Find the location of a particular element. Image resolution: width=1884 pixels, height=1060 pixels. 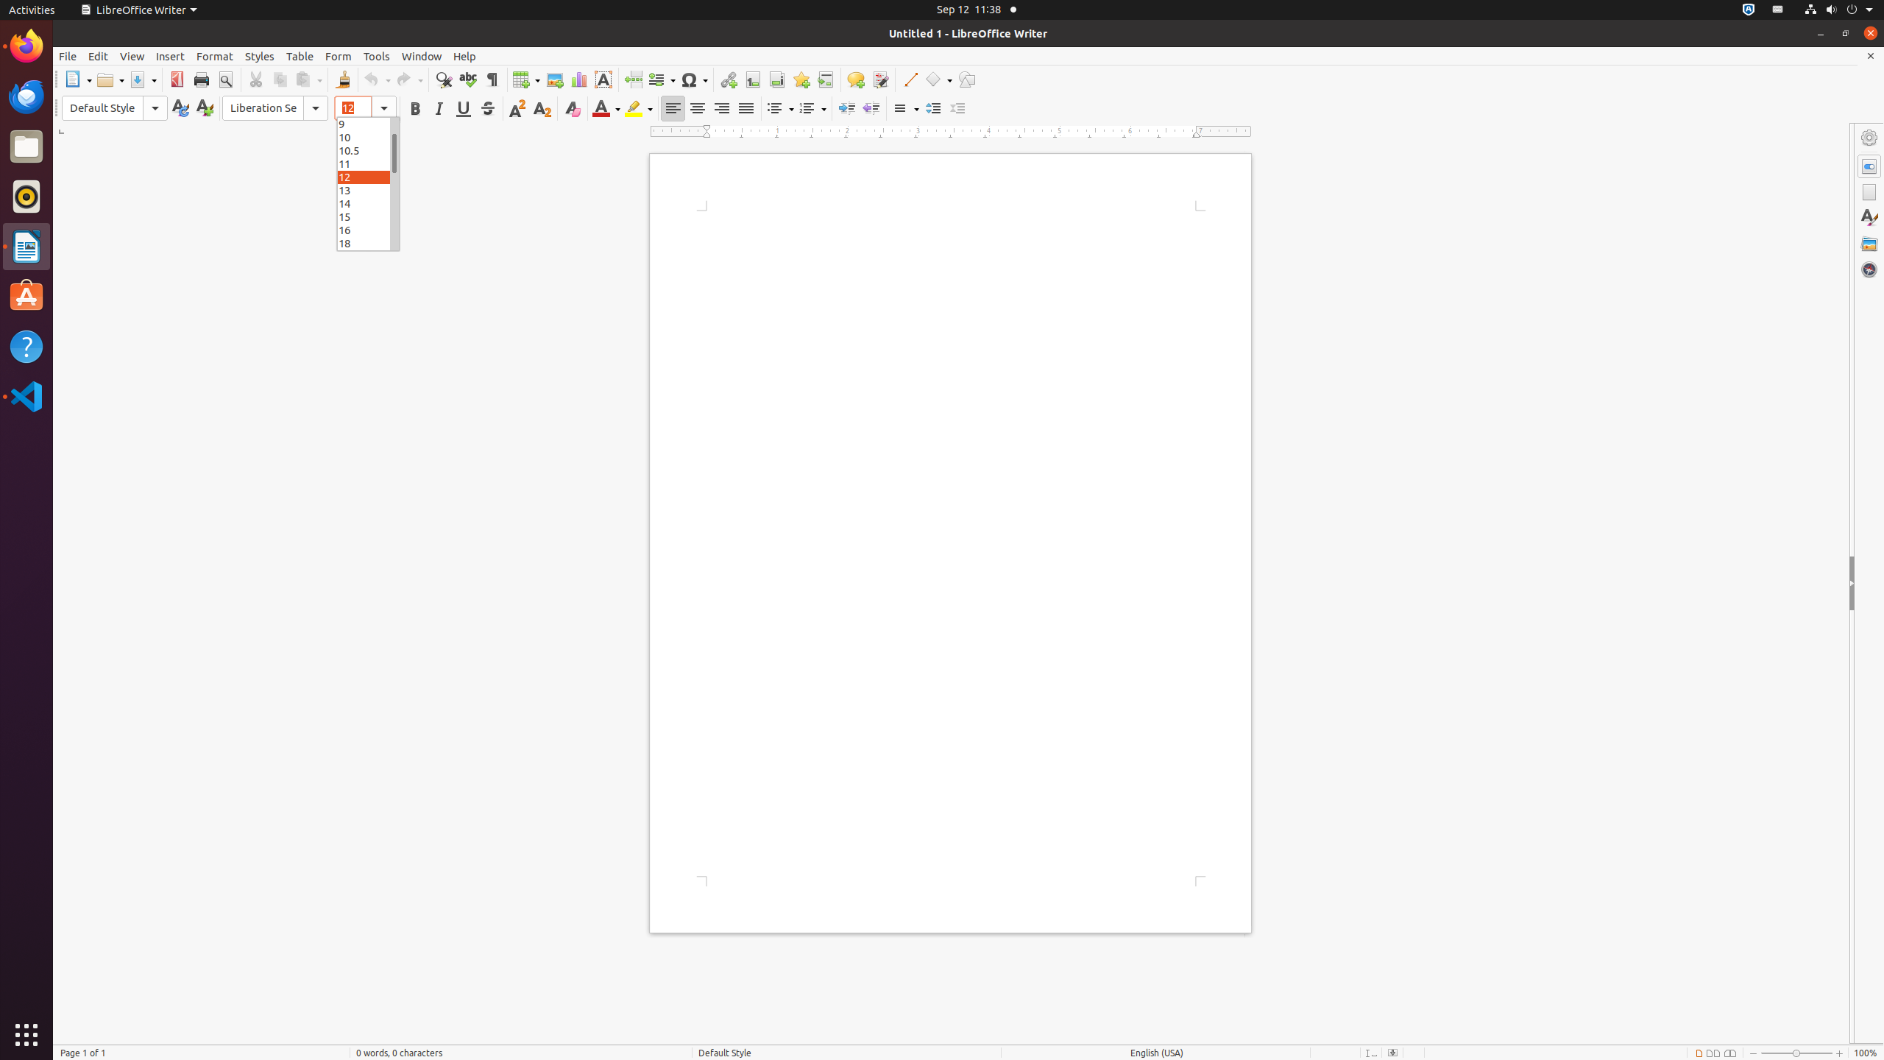

Font Name is located at coordinates (275, 108).